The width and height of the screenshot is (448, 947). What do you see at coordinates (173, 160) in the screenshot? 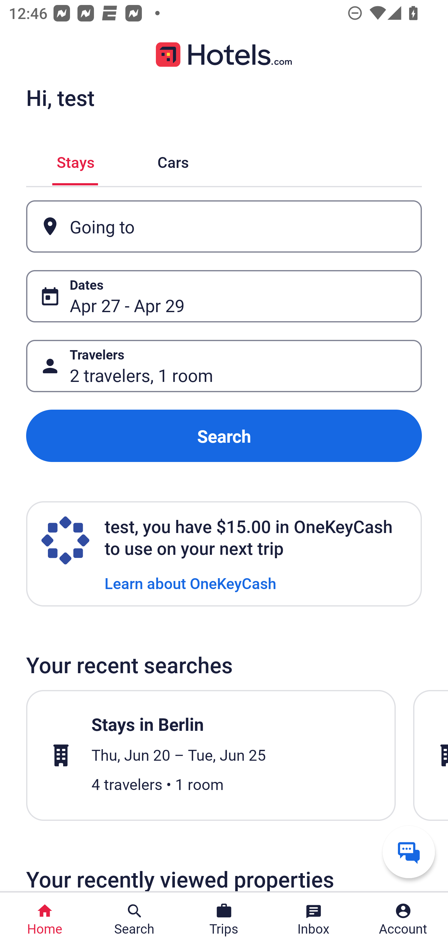
I see `Cars` at bounding box center [173, 160].